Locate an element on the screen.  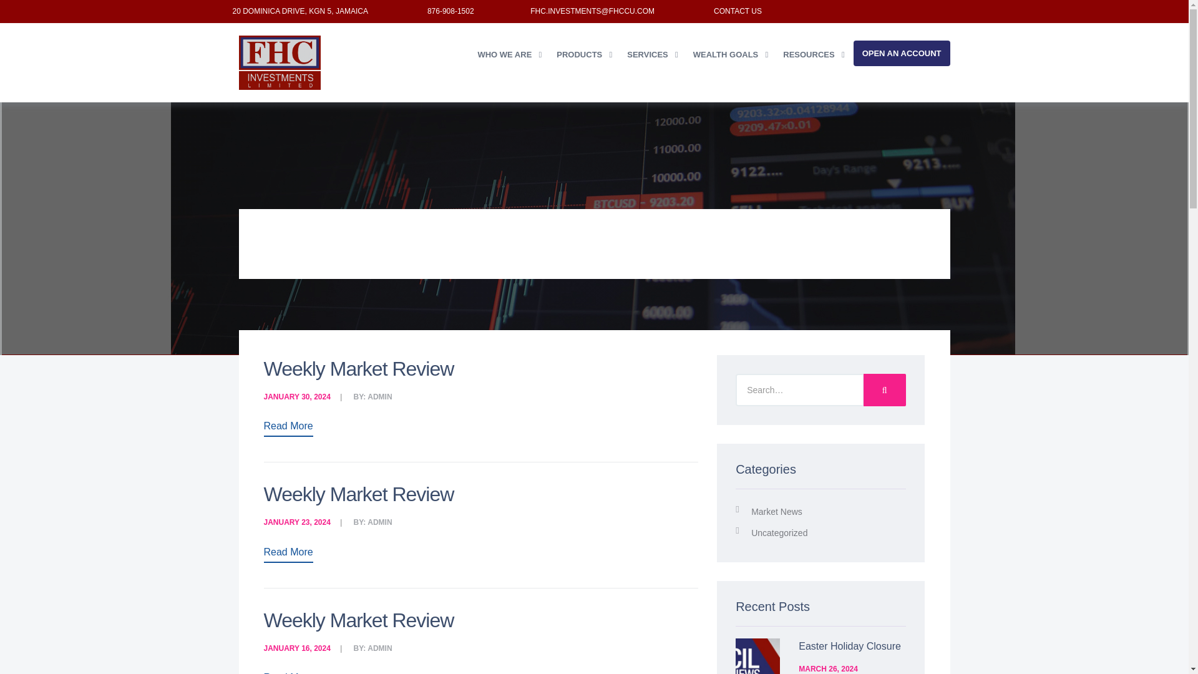
WHO WE ARE is located at coordinates (510, 54).